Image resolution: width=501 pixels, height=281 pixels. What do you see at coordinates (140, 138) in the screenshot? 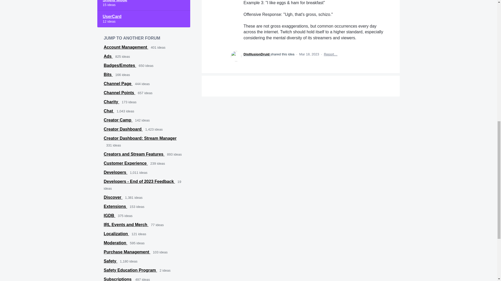
I see `Creator Dashboard: Stream Manager` at bounding box center [140, 138].